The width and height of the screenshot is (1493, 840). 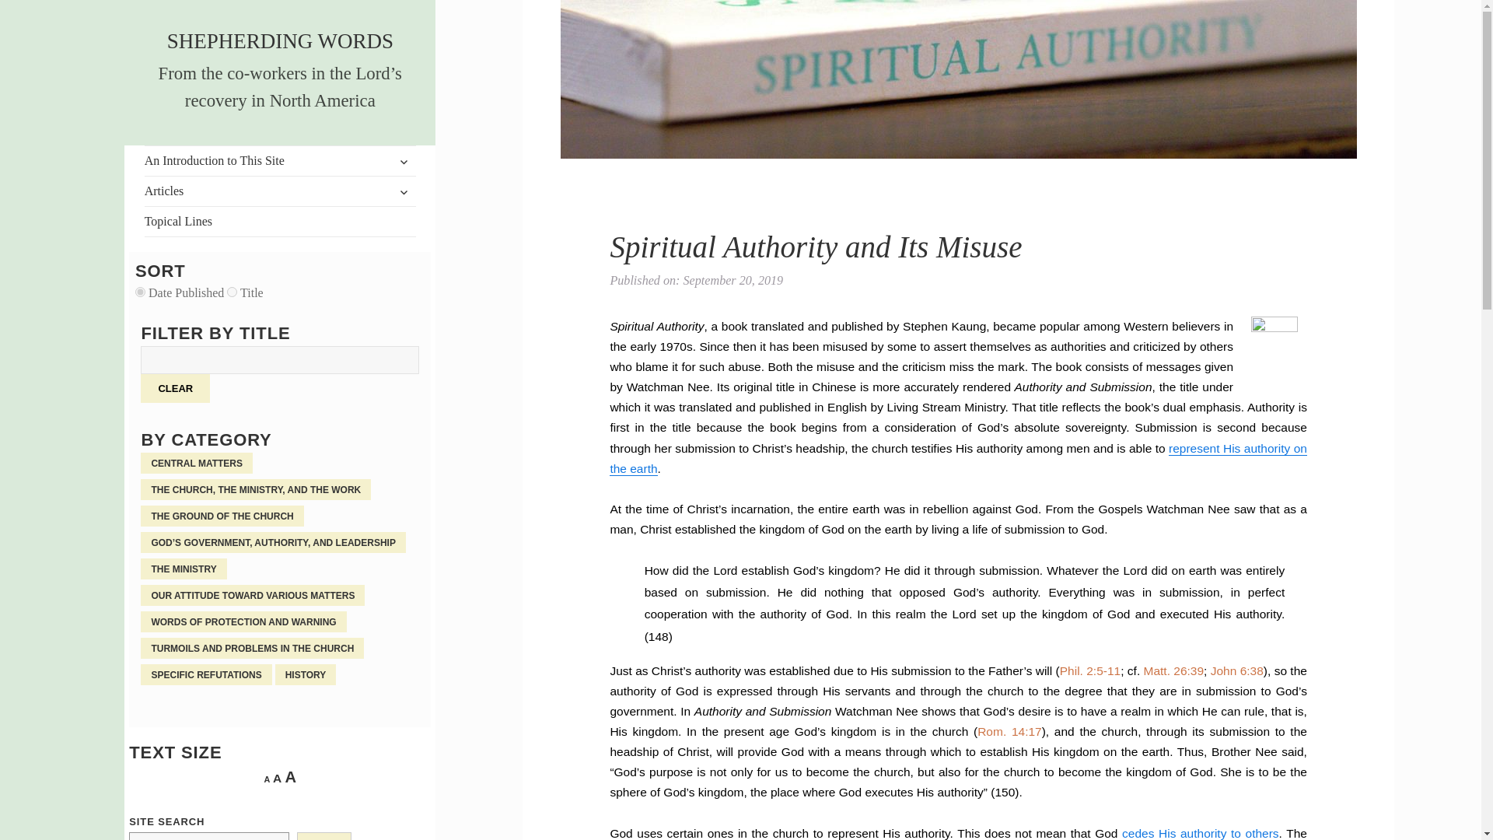 I want to click on expand child menu, so click(x=404, y=192).